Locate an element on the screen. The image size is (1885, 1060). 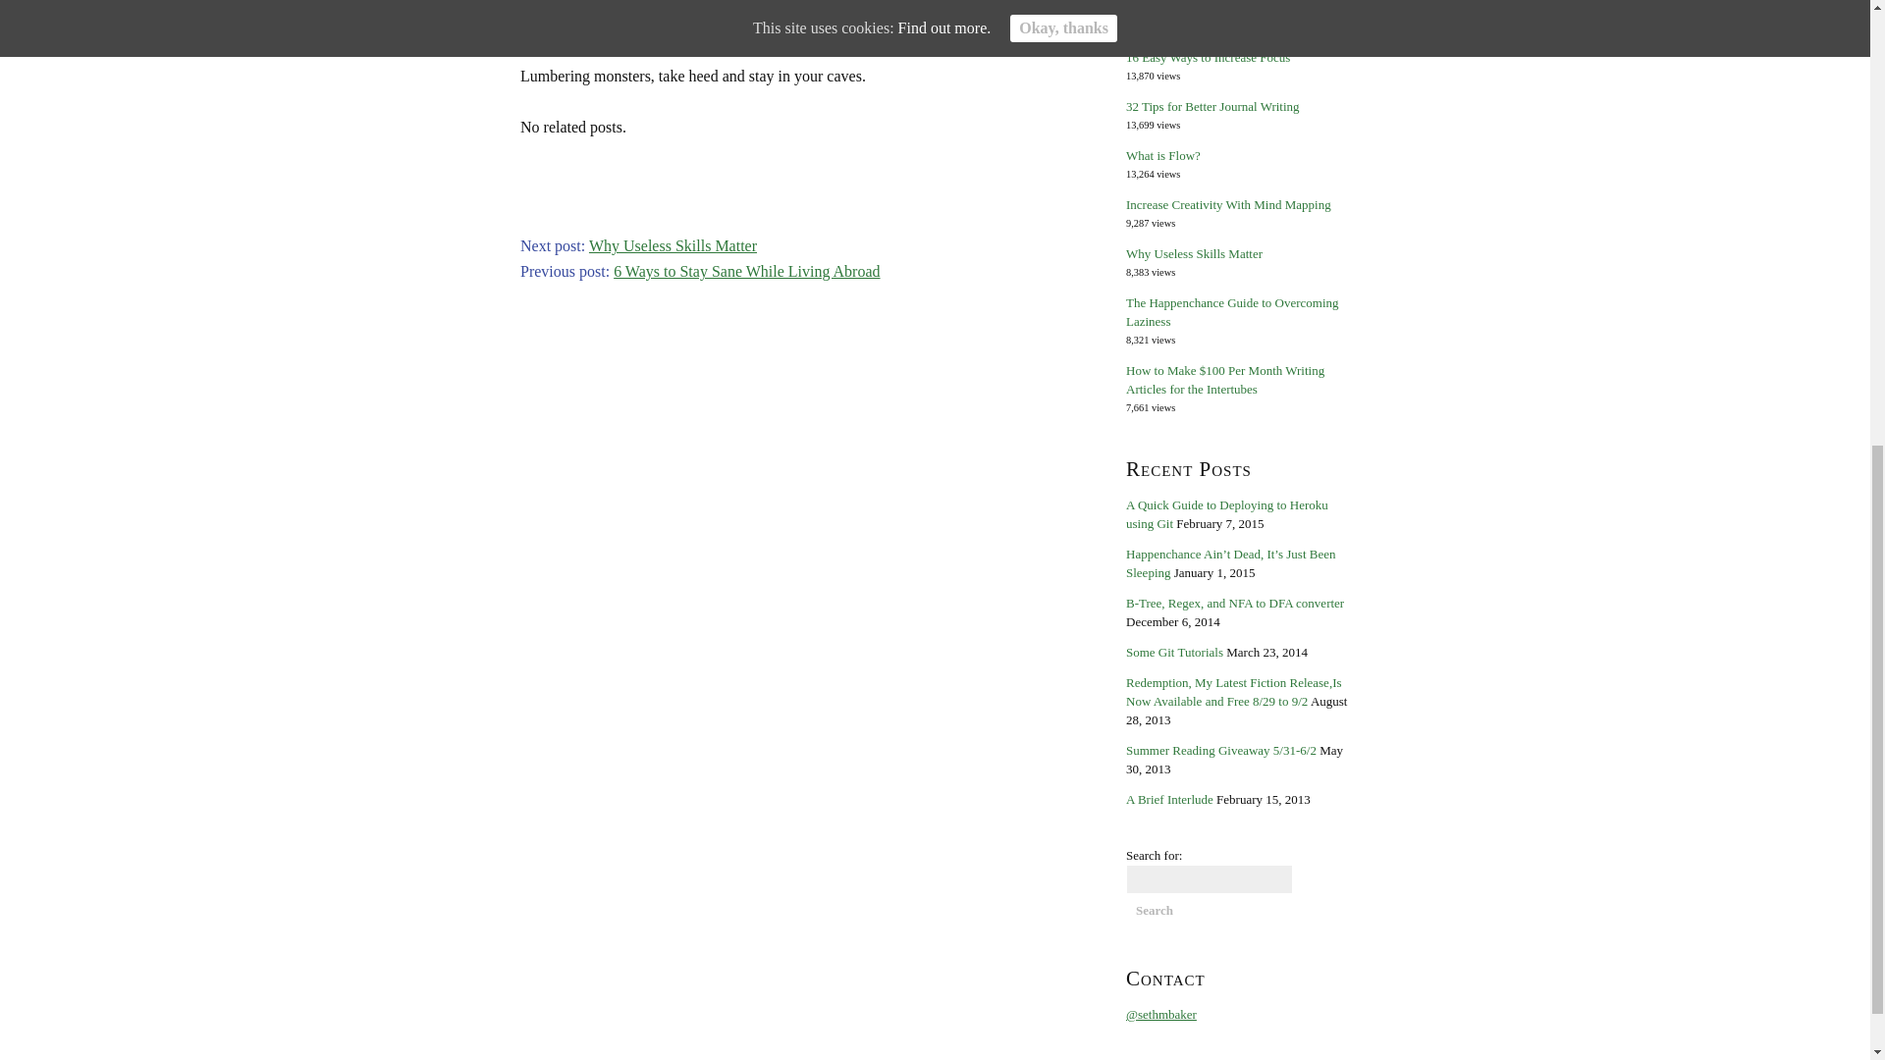
Why Useless Skills Matter is located at coordinates (673, 245).